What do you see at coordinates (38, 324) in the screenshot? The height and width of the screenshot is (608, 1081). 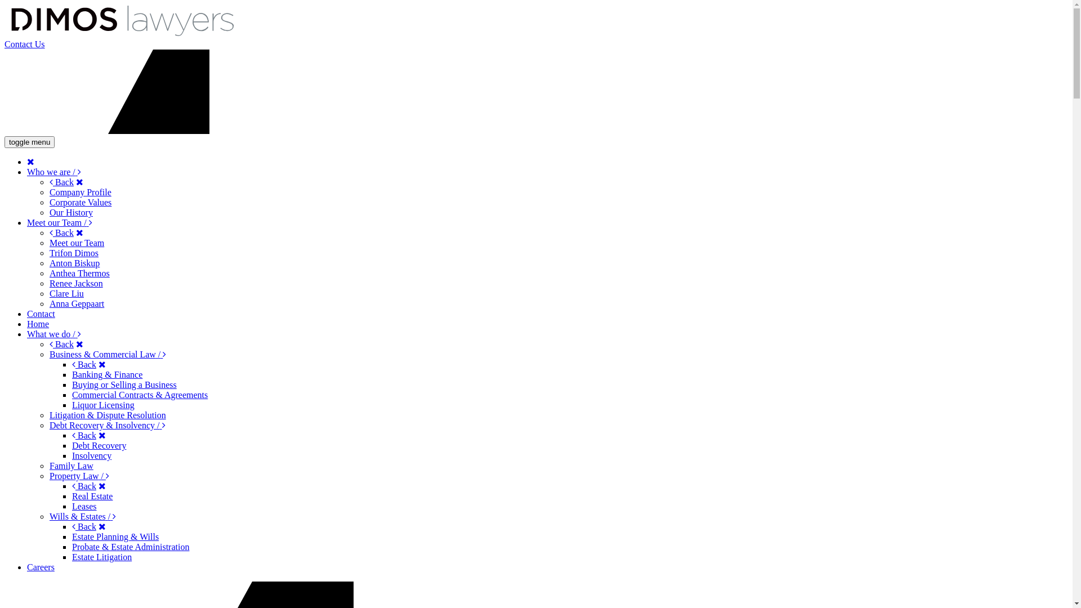 I see `Home` at bounding box center [38, 324].